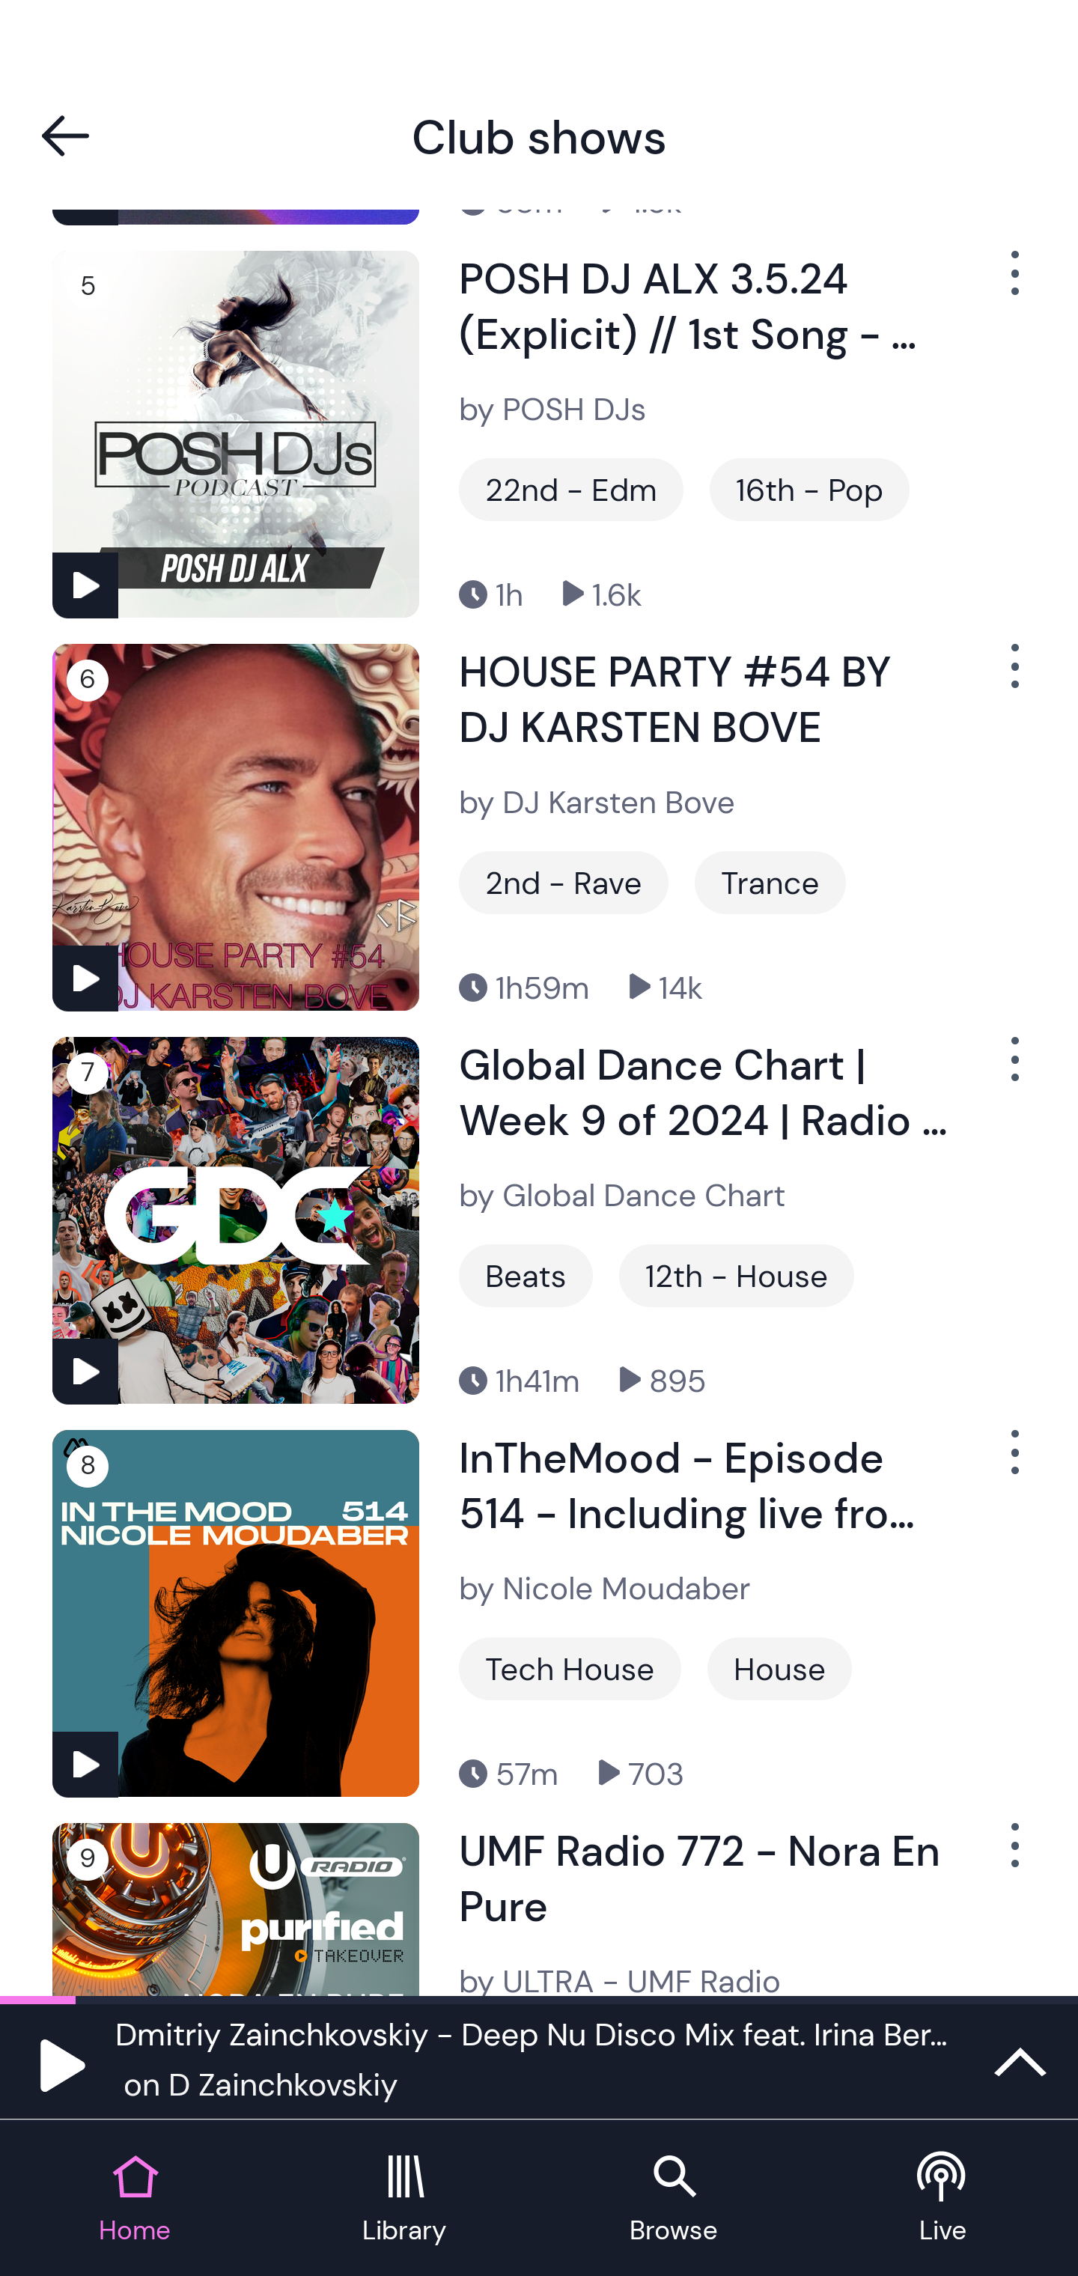 The width and height of the screenshot is (1078, 2276). Describe the element at coordinates (1012, 1463) in the screenshot. I see `Show Options Menu Button` at that location.